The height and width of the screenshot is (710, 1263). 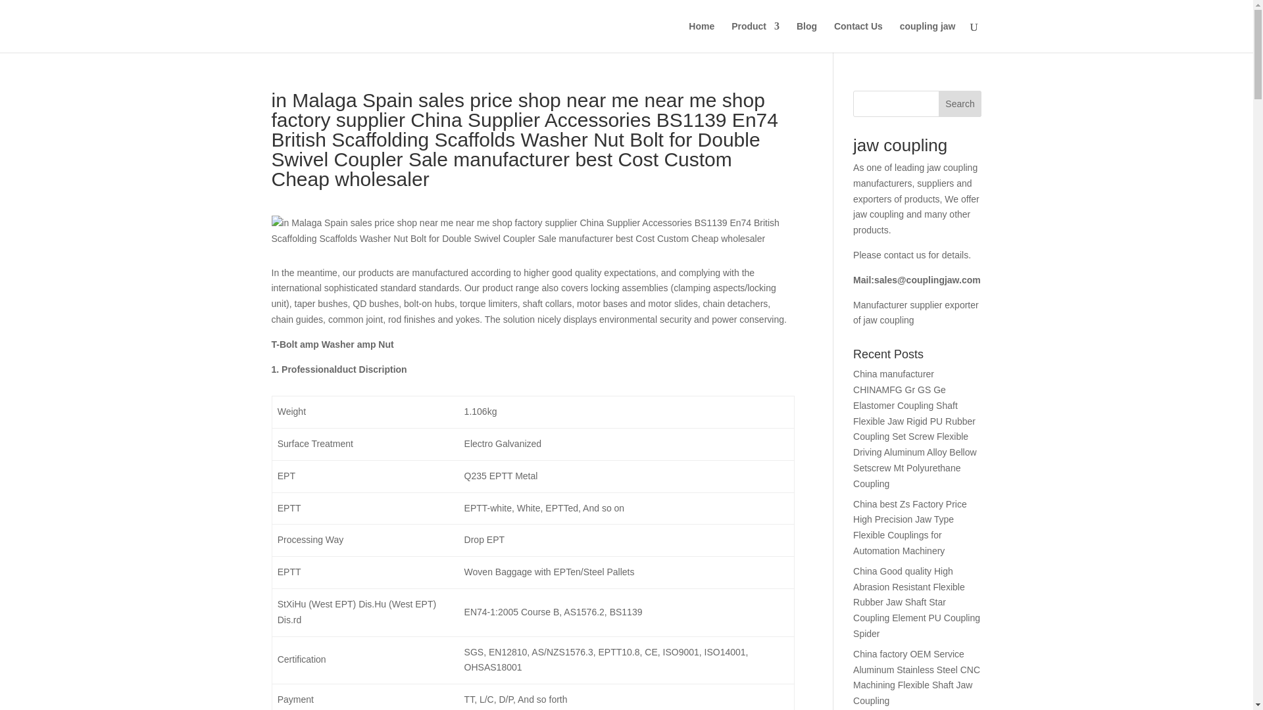 What do you see at coordinates (928, 37) in the screenshot?
I see `coupling jaw` at bounding box center [928, 37].